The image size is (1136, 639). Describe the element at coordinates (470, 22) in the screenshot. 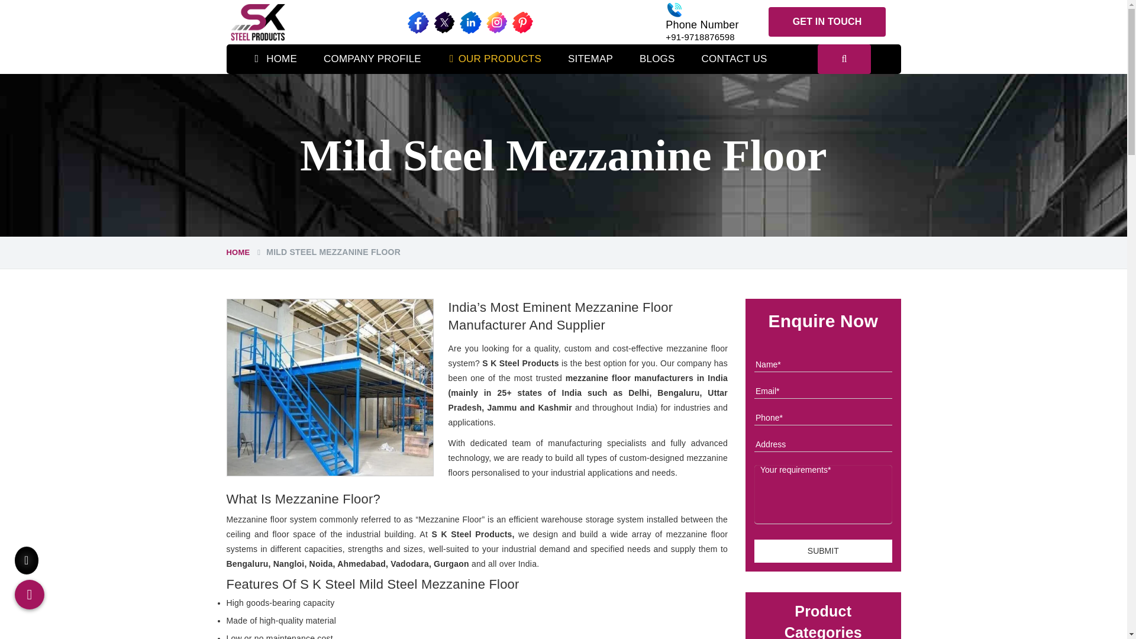

I see `Linkedin` at that location.